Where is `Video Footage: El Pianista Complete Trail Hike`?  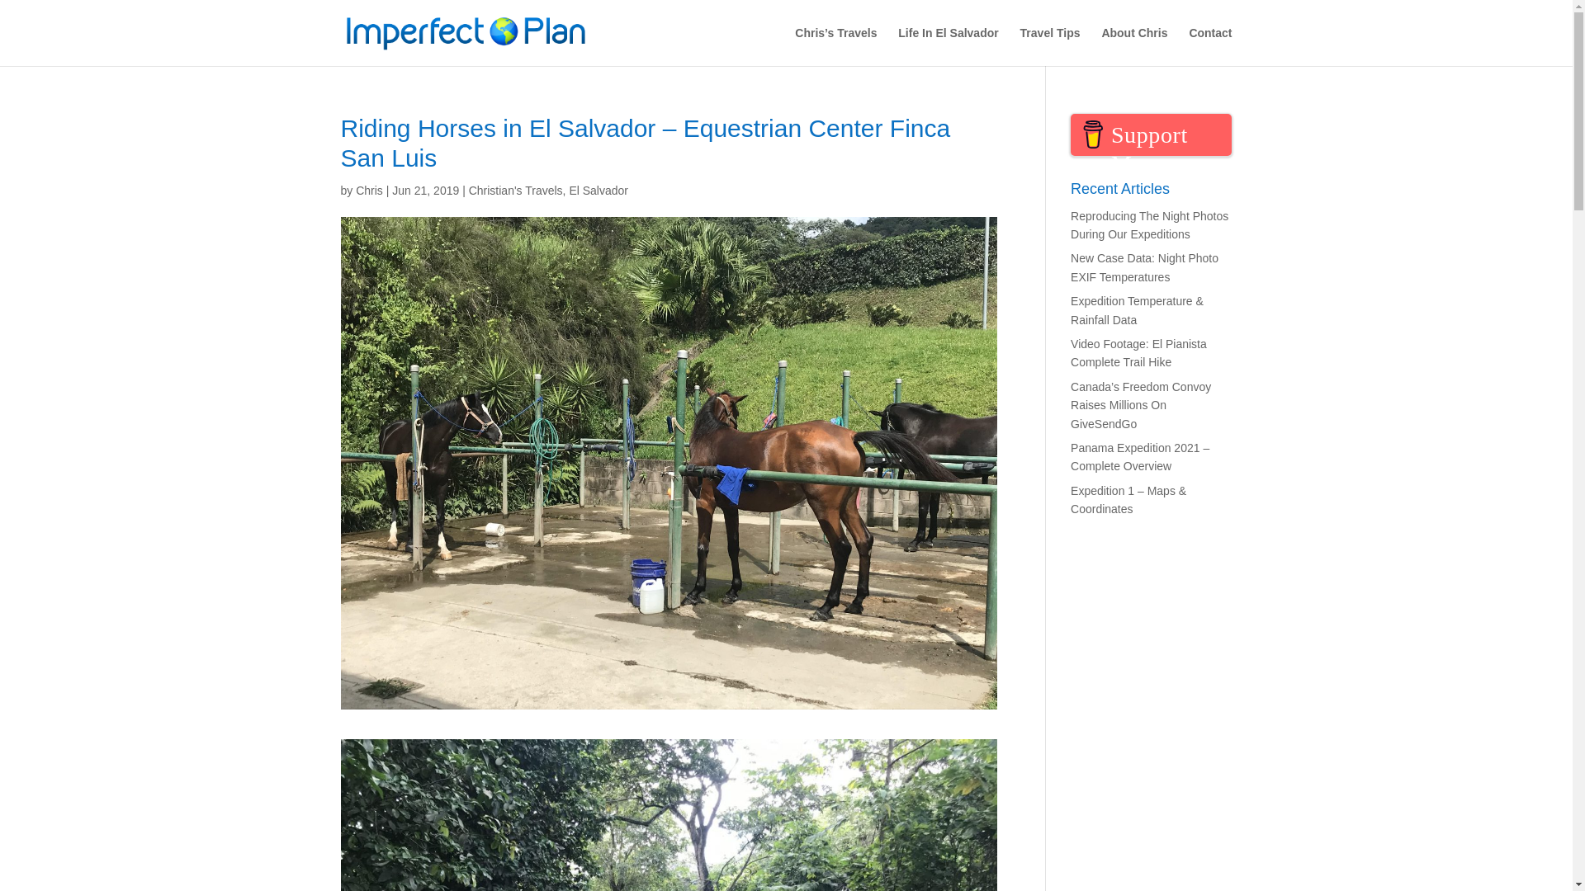
Video Footage: El Pianista Complete Trail Hike is located at coordinates (1138, 353).